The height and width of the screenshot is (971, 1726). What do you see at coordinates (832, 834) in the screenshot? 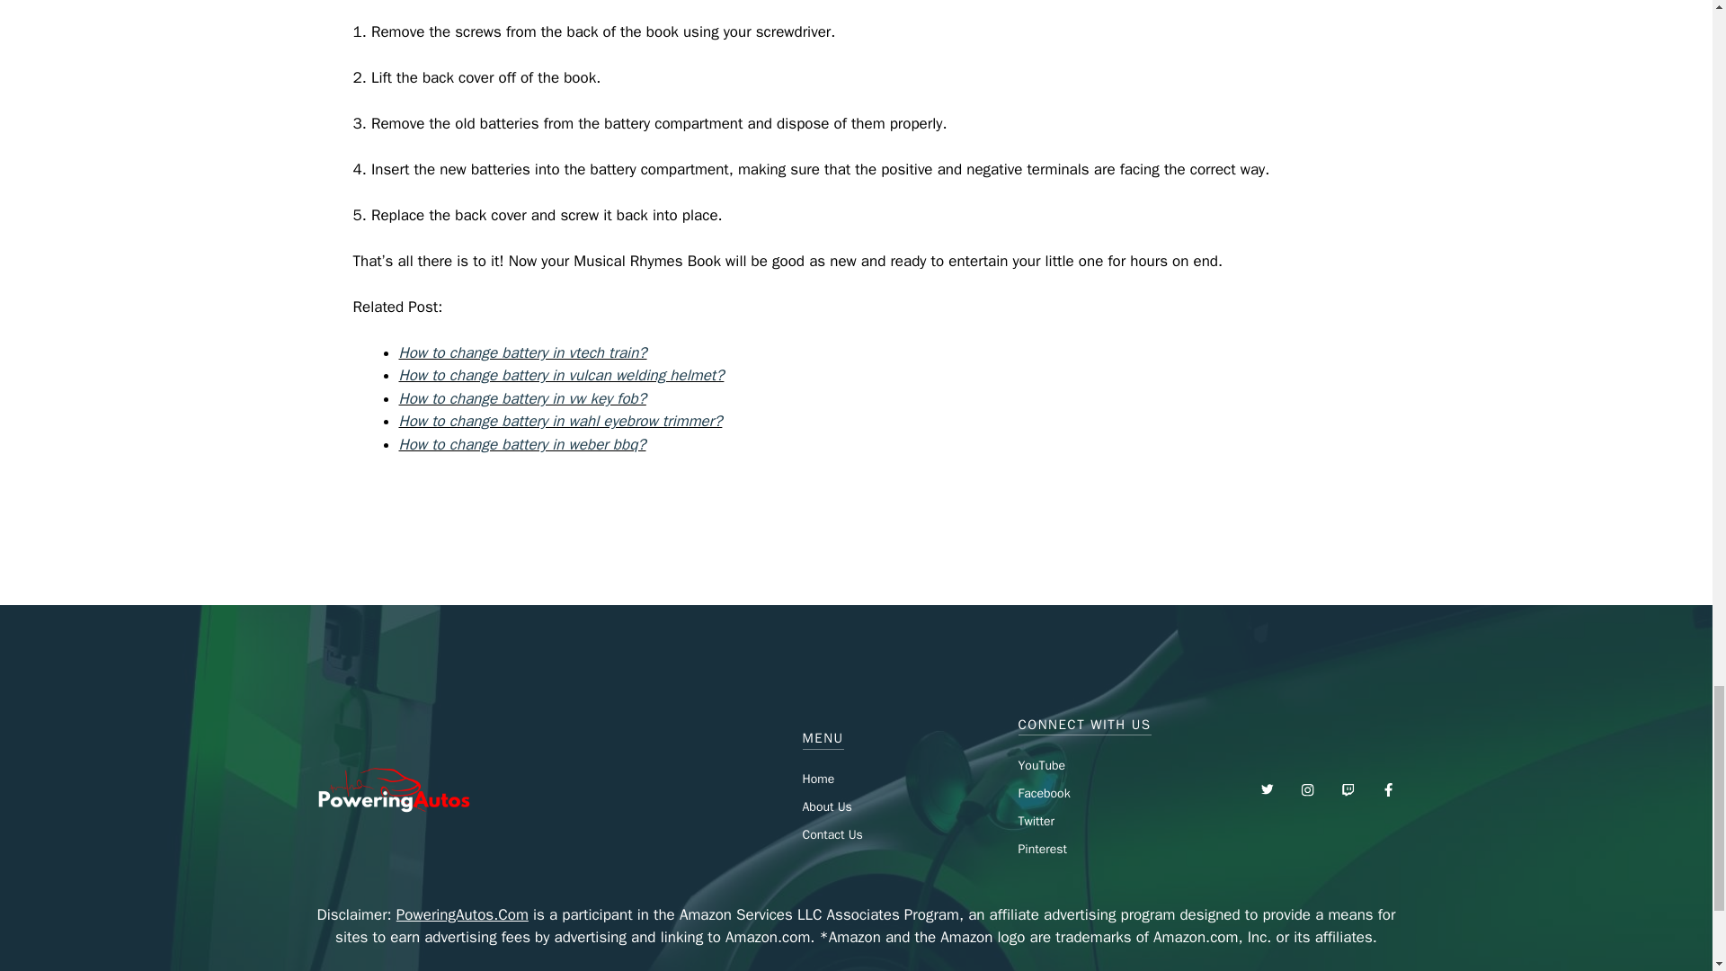
I see `Contact Us` at bounding box center [832, 834].